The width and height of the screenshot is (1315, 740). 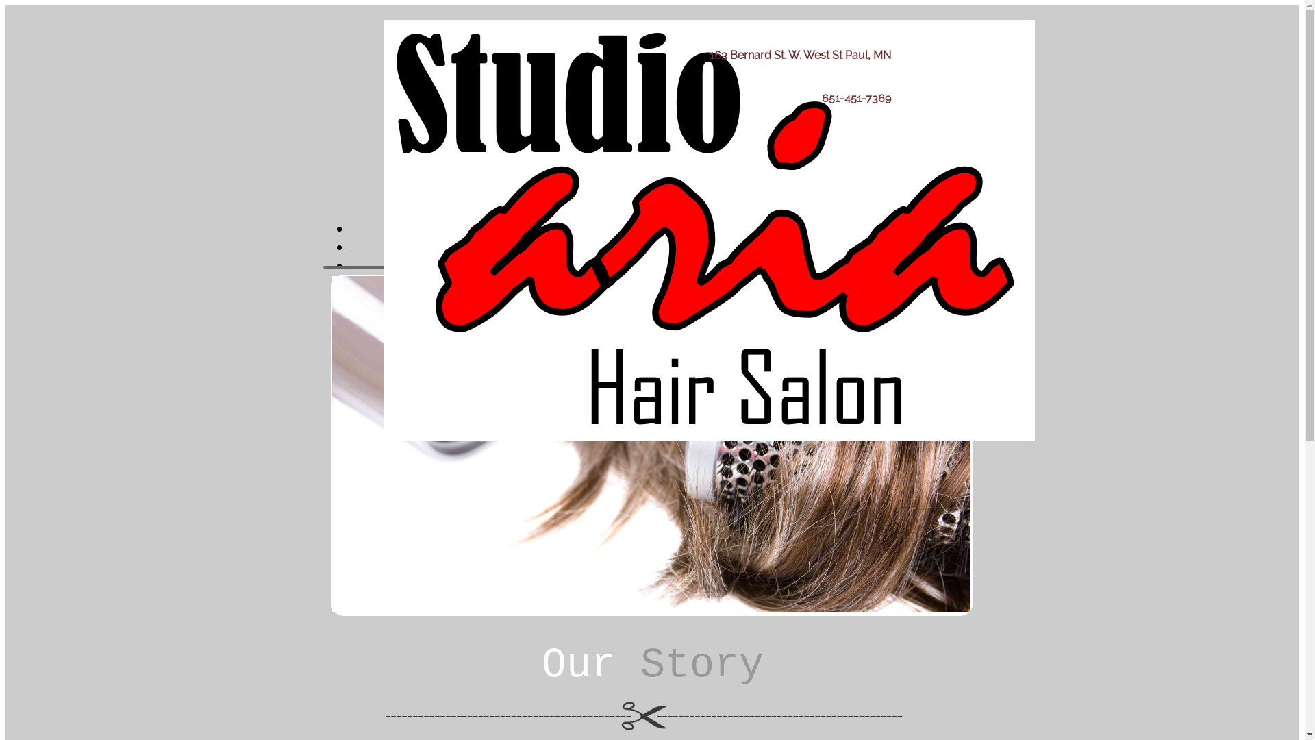 I want to click on ABOUT, so click(x=423, y=248).